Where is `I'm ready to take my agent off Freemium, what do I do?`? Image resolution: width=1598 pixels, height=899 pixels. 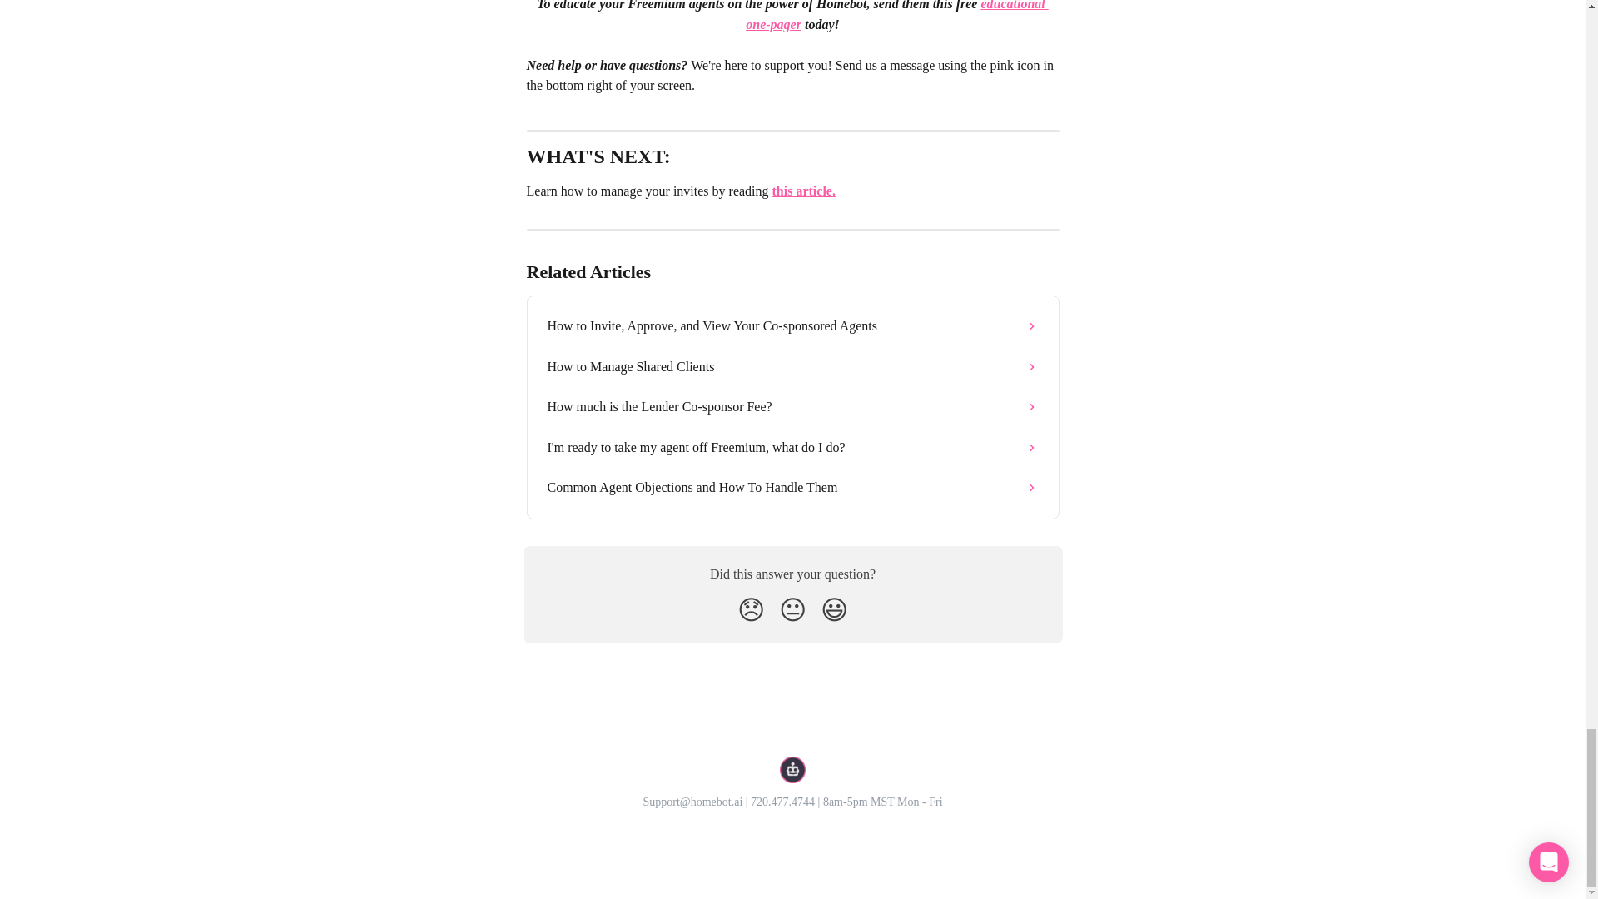 I'm ready to take my agent off Freemium, what do I do? is located at coordinates (792, 448).